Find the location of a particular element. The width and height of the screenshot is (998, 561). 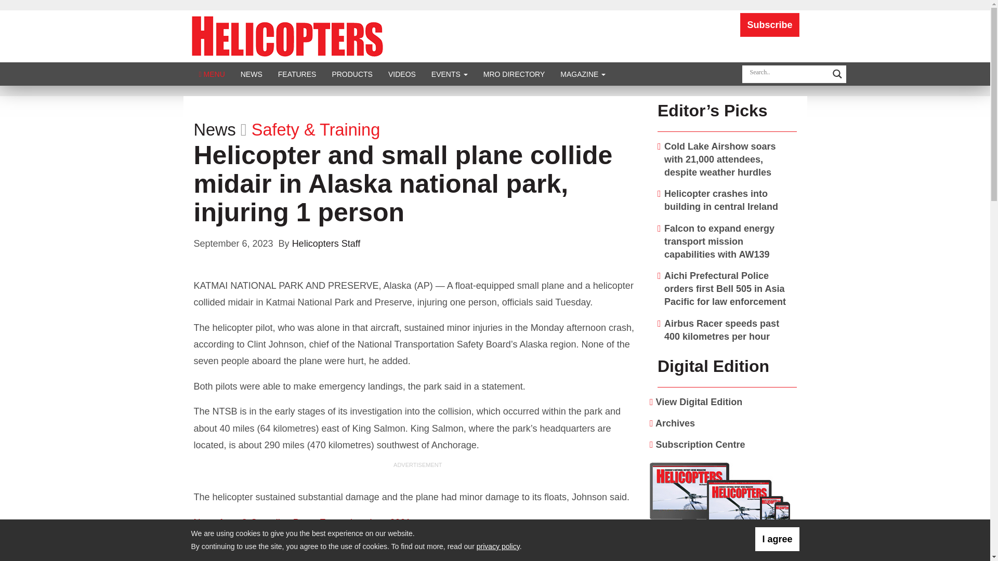

Click to show site navigation is located at coordinates (212, 74).